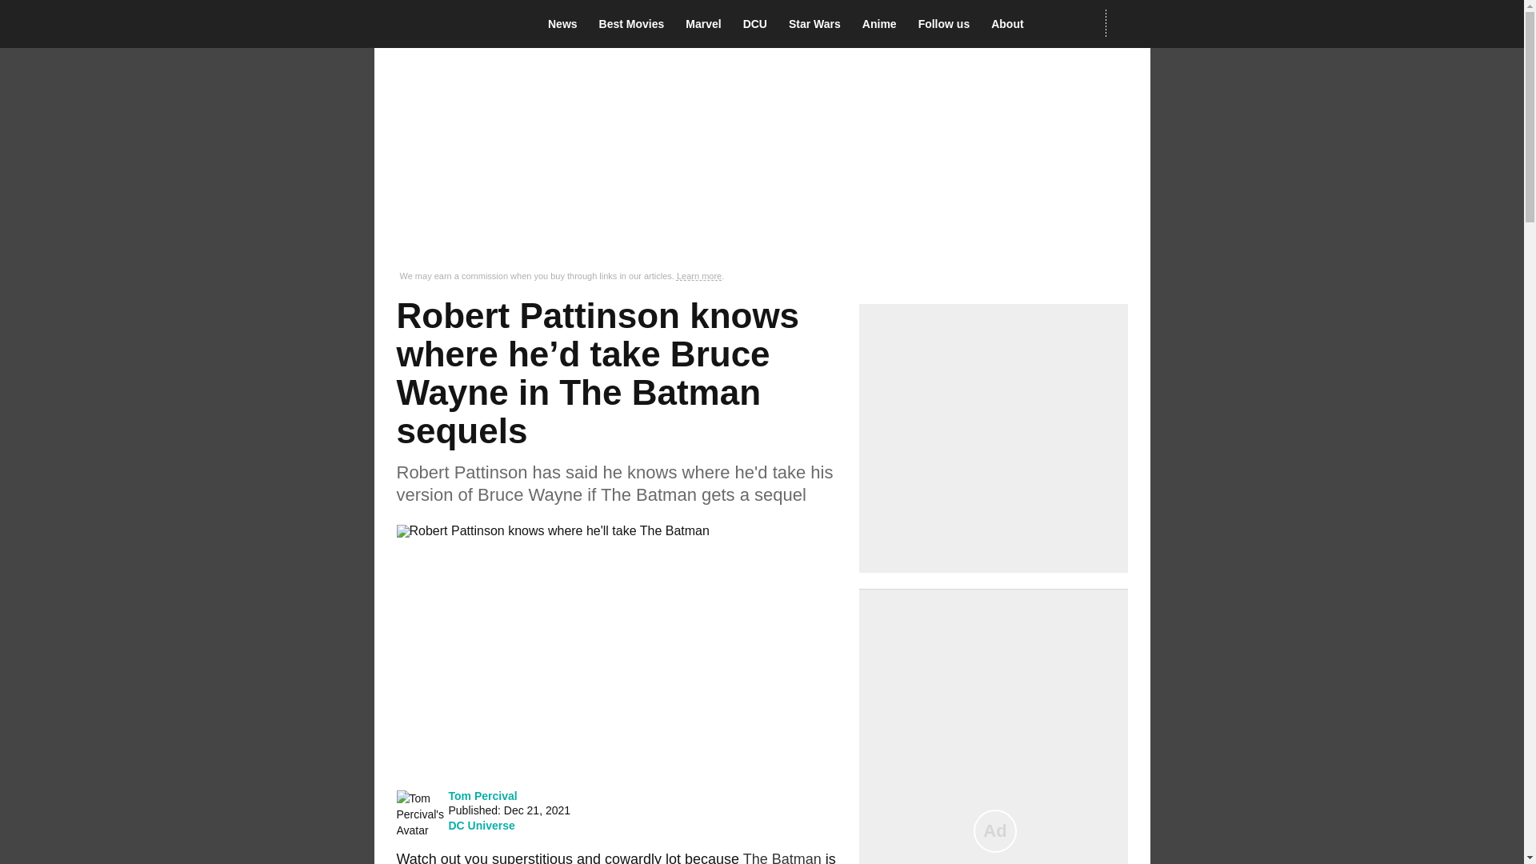  I want to click on Anime, so click(883, 24).